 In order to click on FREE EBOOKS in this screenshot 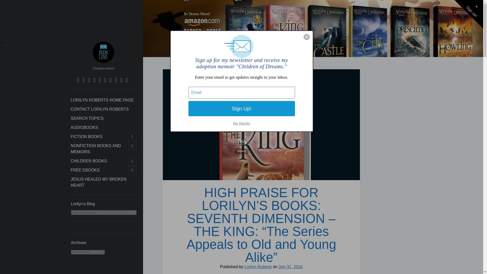, I will do `click(85, 170)`.